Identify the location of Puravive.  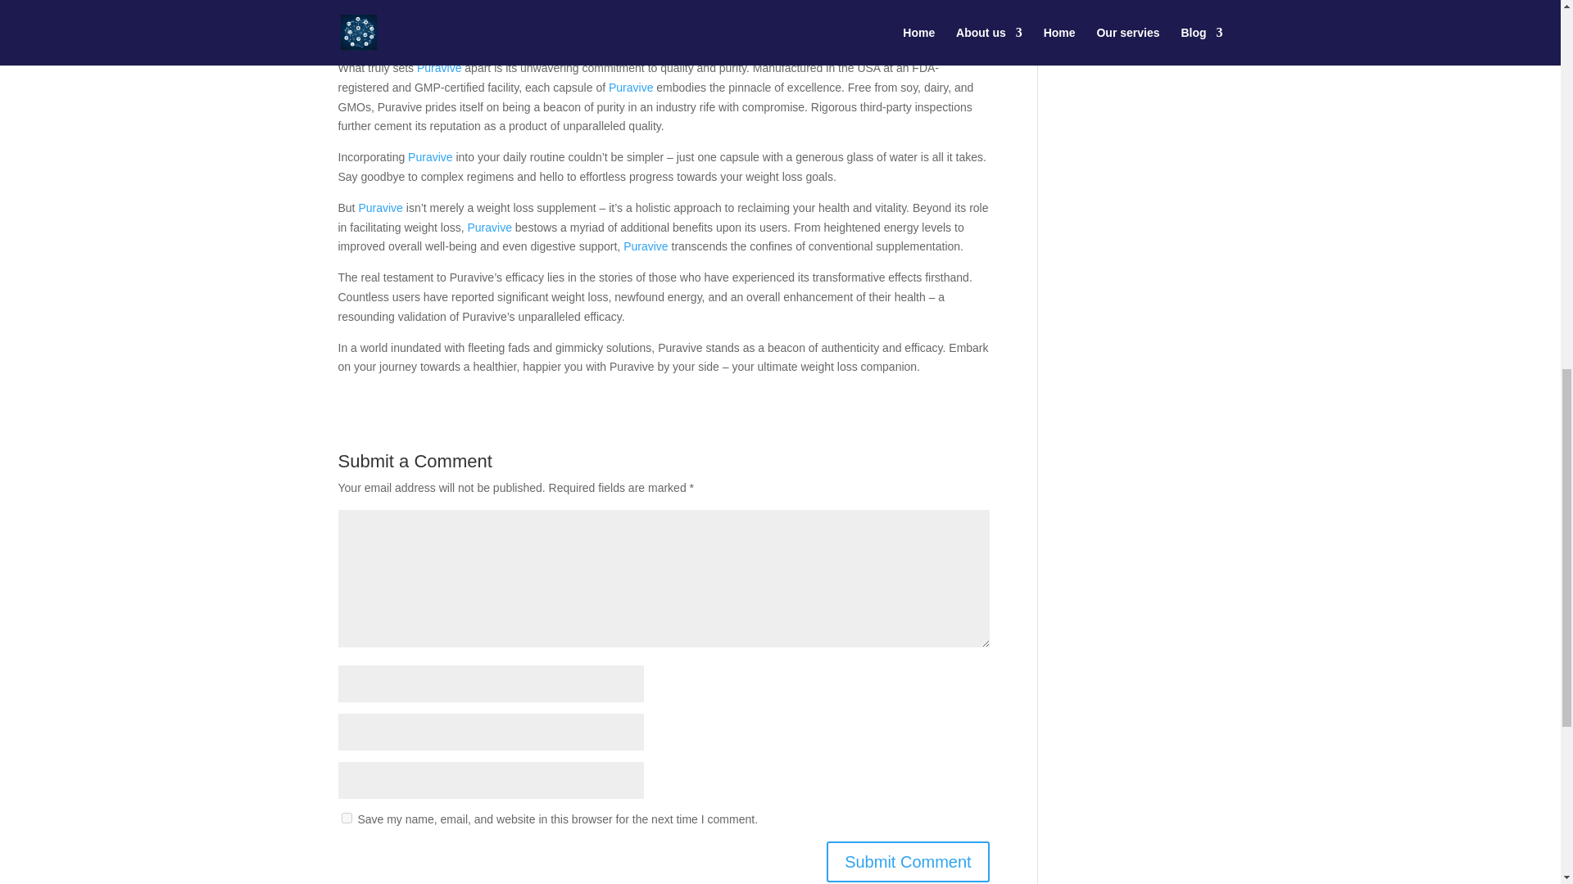
(631, 87).